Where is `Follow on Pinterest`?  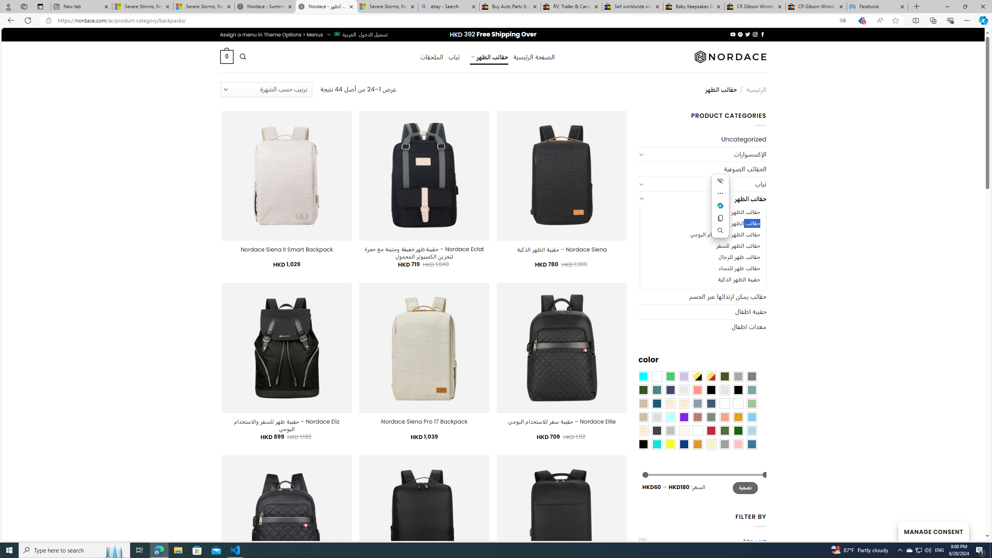 Follow on Pinterest is located at coordinates (740, 34).